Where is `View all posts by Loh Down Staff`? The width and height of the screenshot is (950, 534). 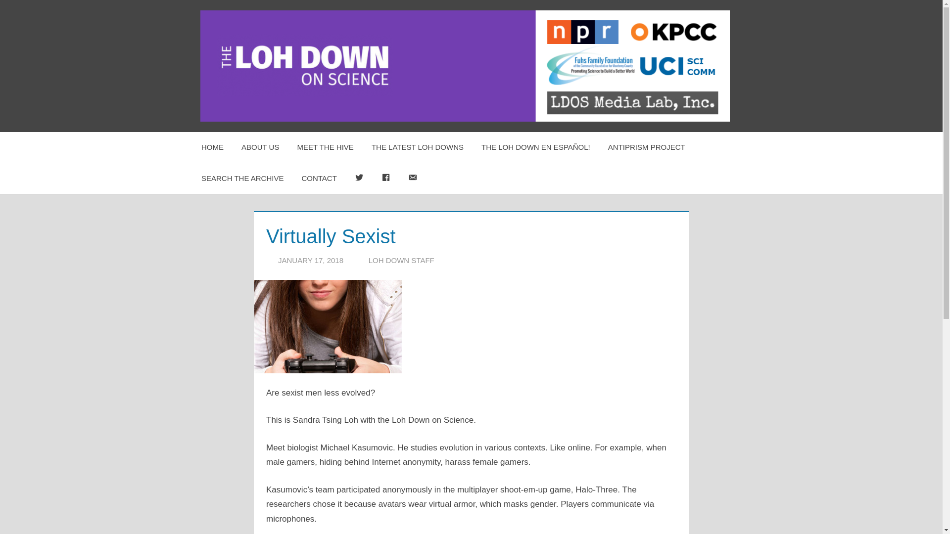
View all posts by Loh Down Staff is located at coordinates (401, 260).